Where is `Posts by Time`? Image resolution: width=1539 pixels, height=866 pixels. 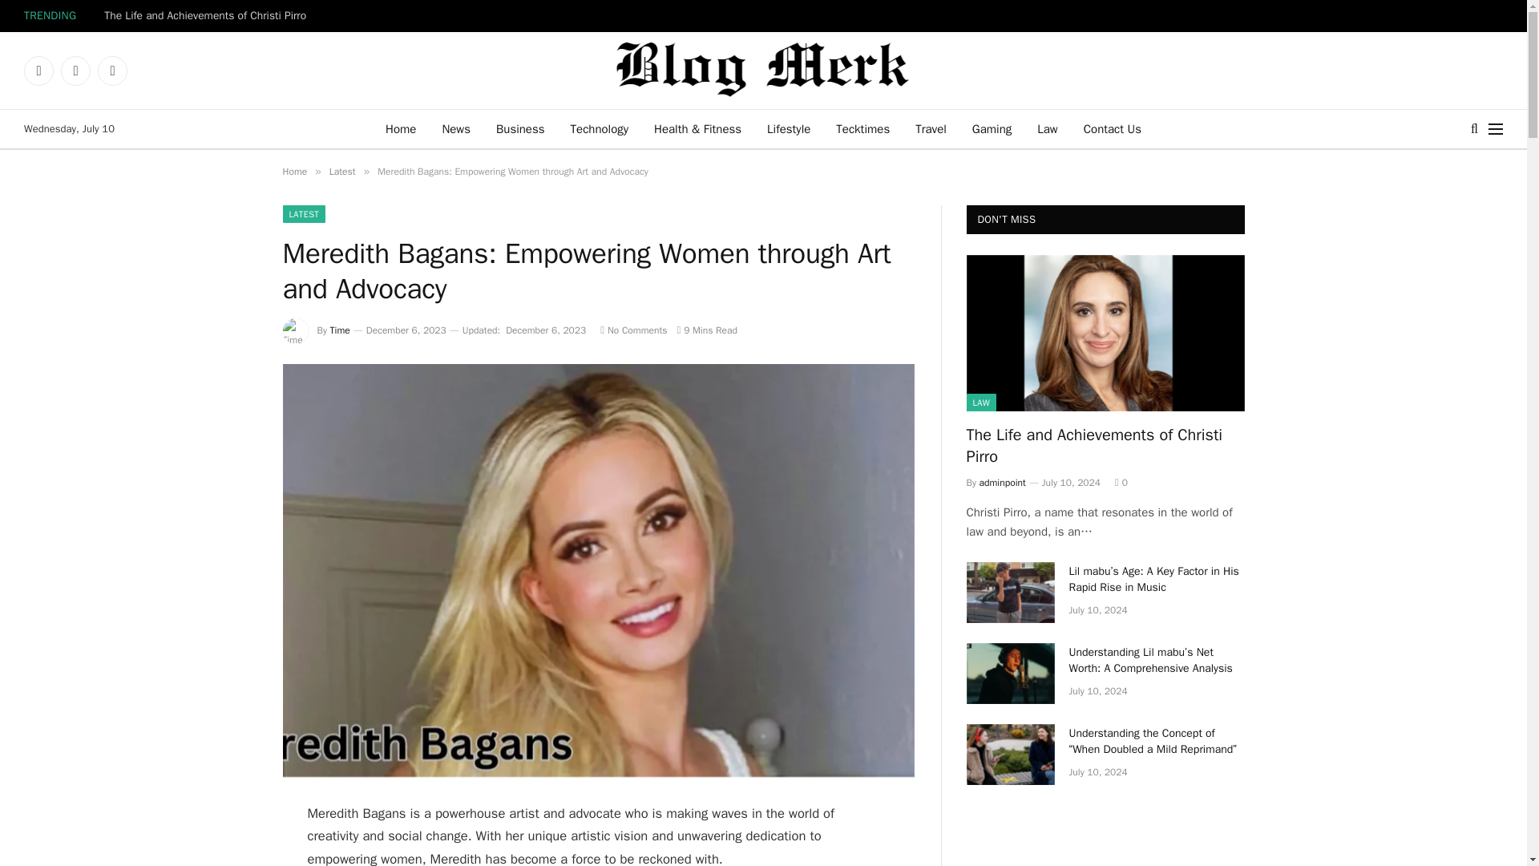
Posts by Time is located at coordinates (340, 330).